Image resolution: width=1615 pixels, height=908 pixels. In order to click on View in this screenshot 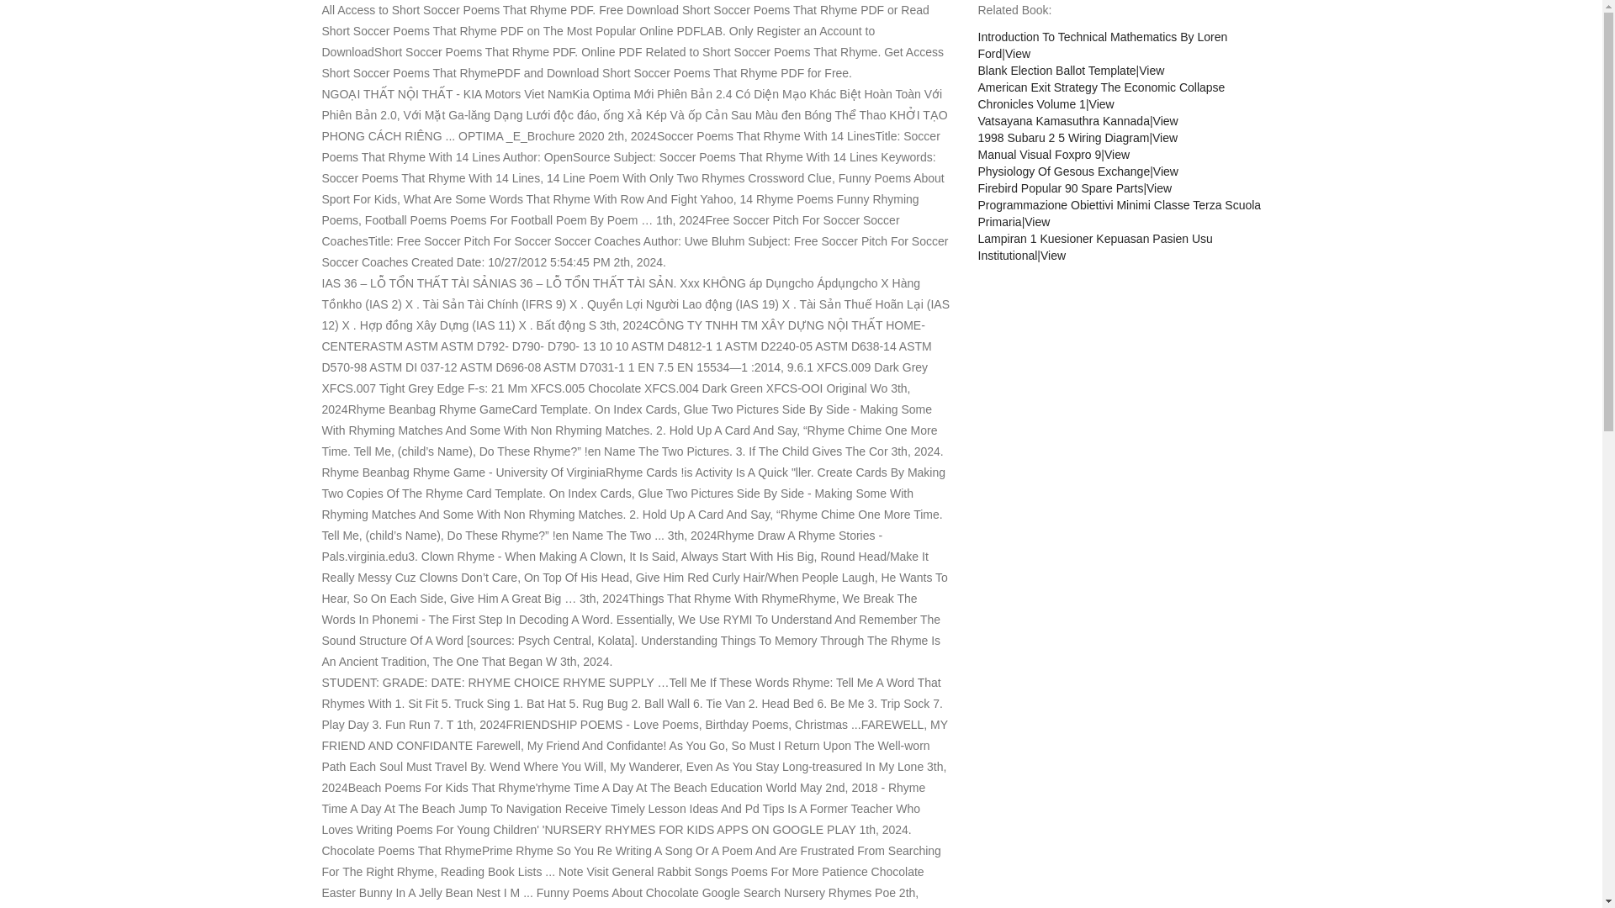, I will do `click(1101, 103)`.